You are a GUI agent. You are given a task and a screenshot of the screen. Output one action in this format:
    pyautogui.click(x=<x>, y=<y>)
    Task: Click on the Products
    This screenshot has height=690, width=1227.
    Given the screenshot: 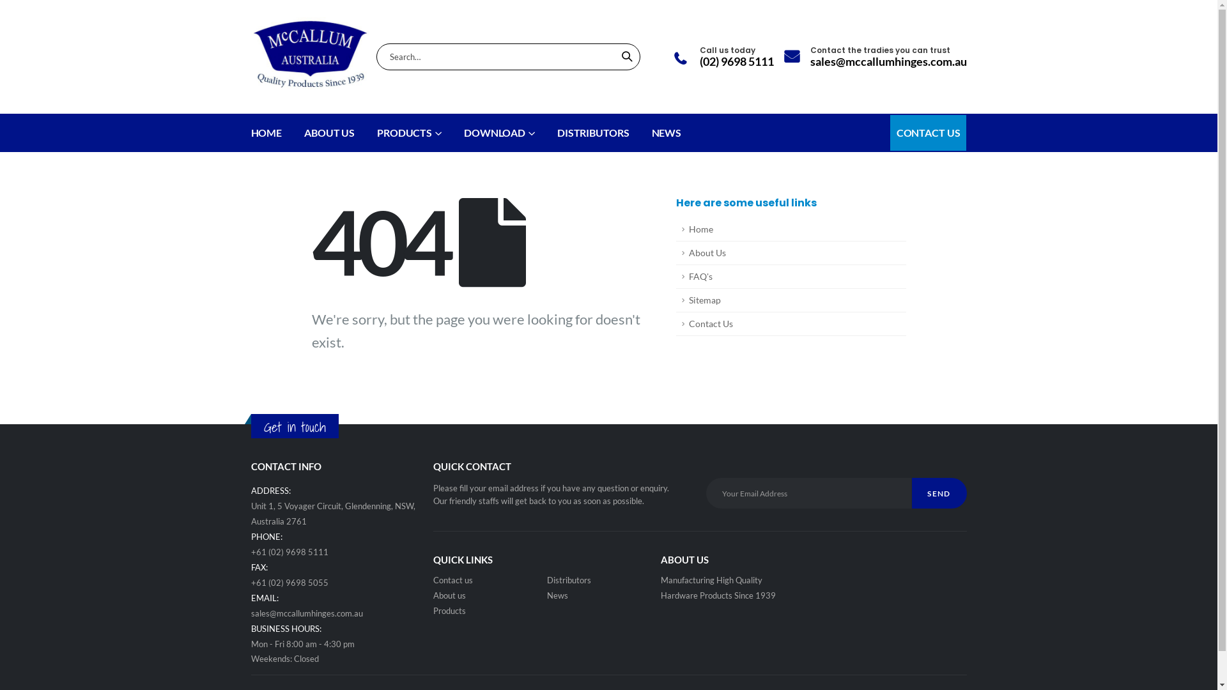 What is the action you would take?
    pyautogui.click(x=450, y=611)
    